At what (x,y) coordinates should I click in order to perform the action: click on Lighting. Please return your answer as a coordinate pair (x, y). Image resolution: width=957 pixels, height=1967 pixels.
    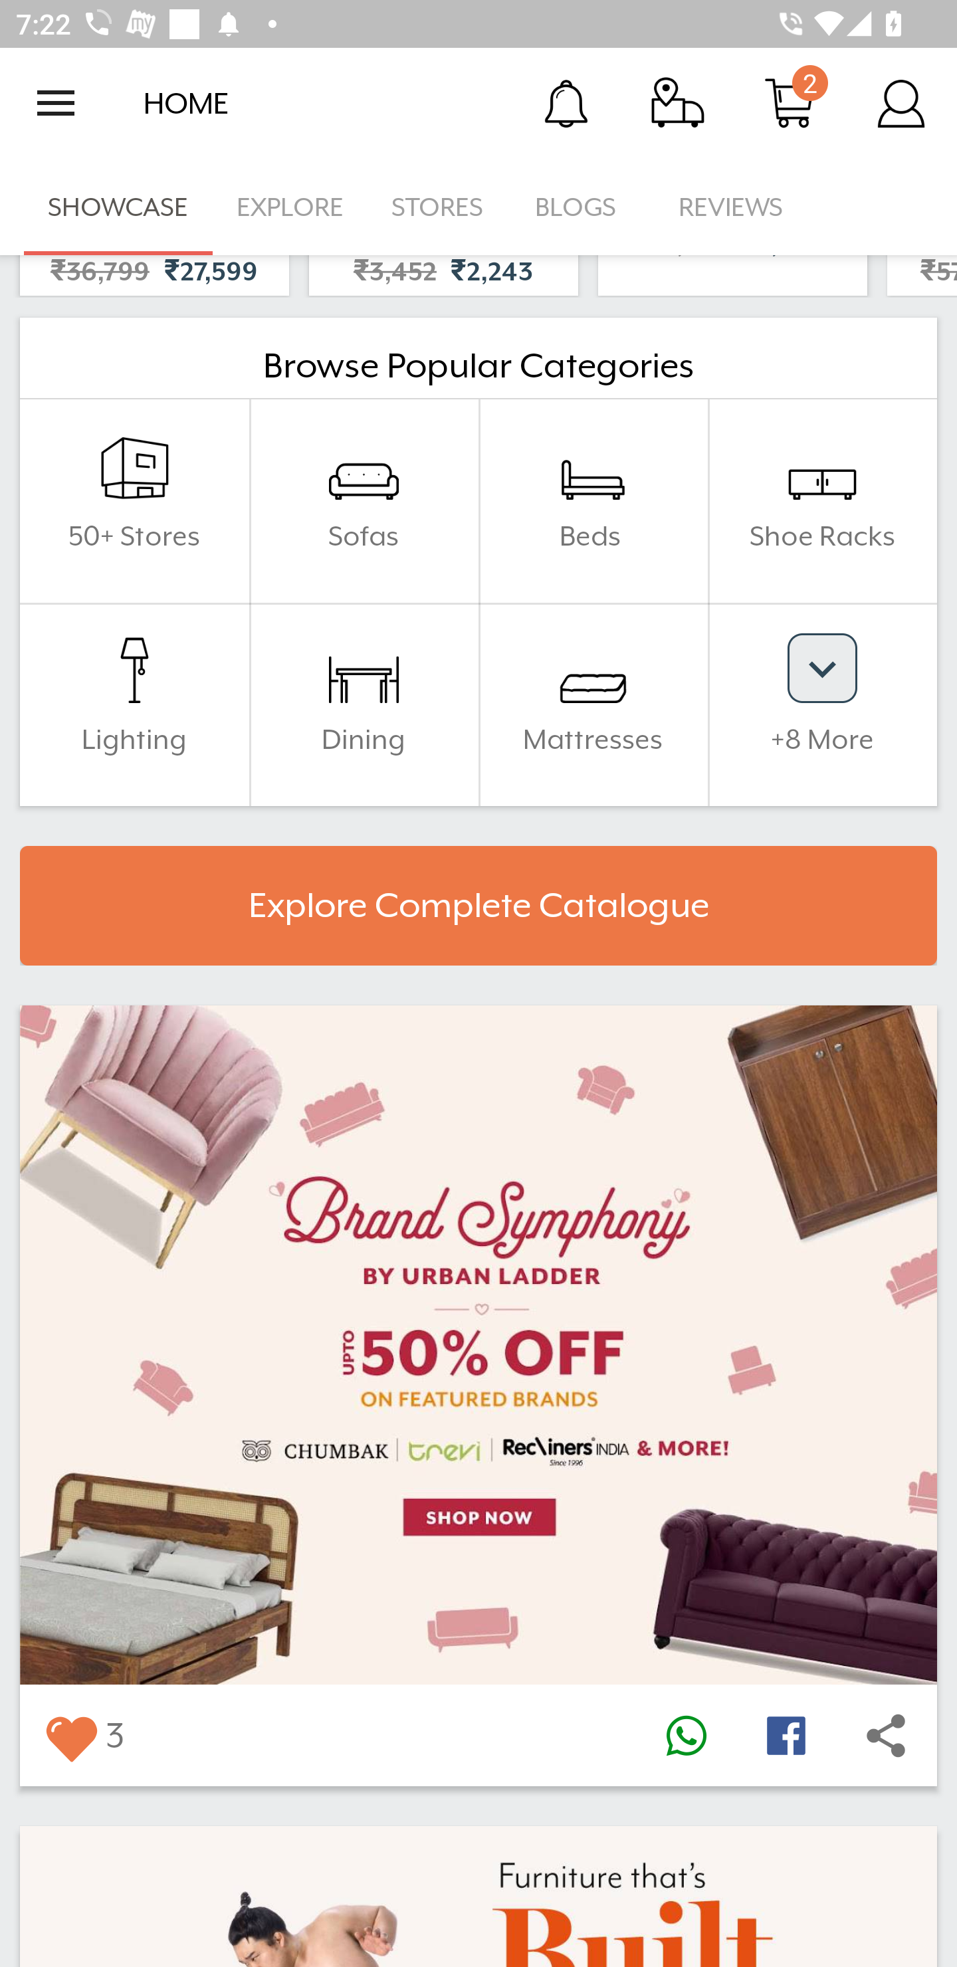
    Looking at the image, I should click on (134, 704).